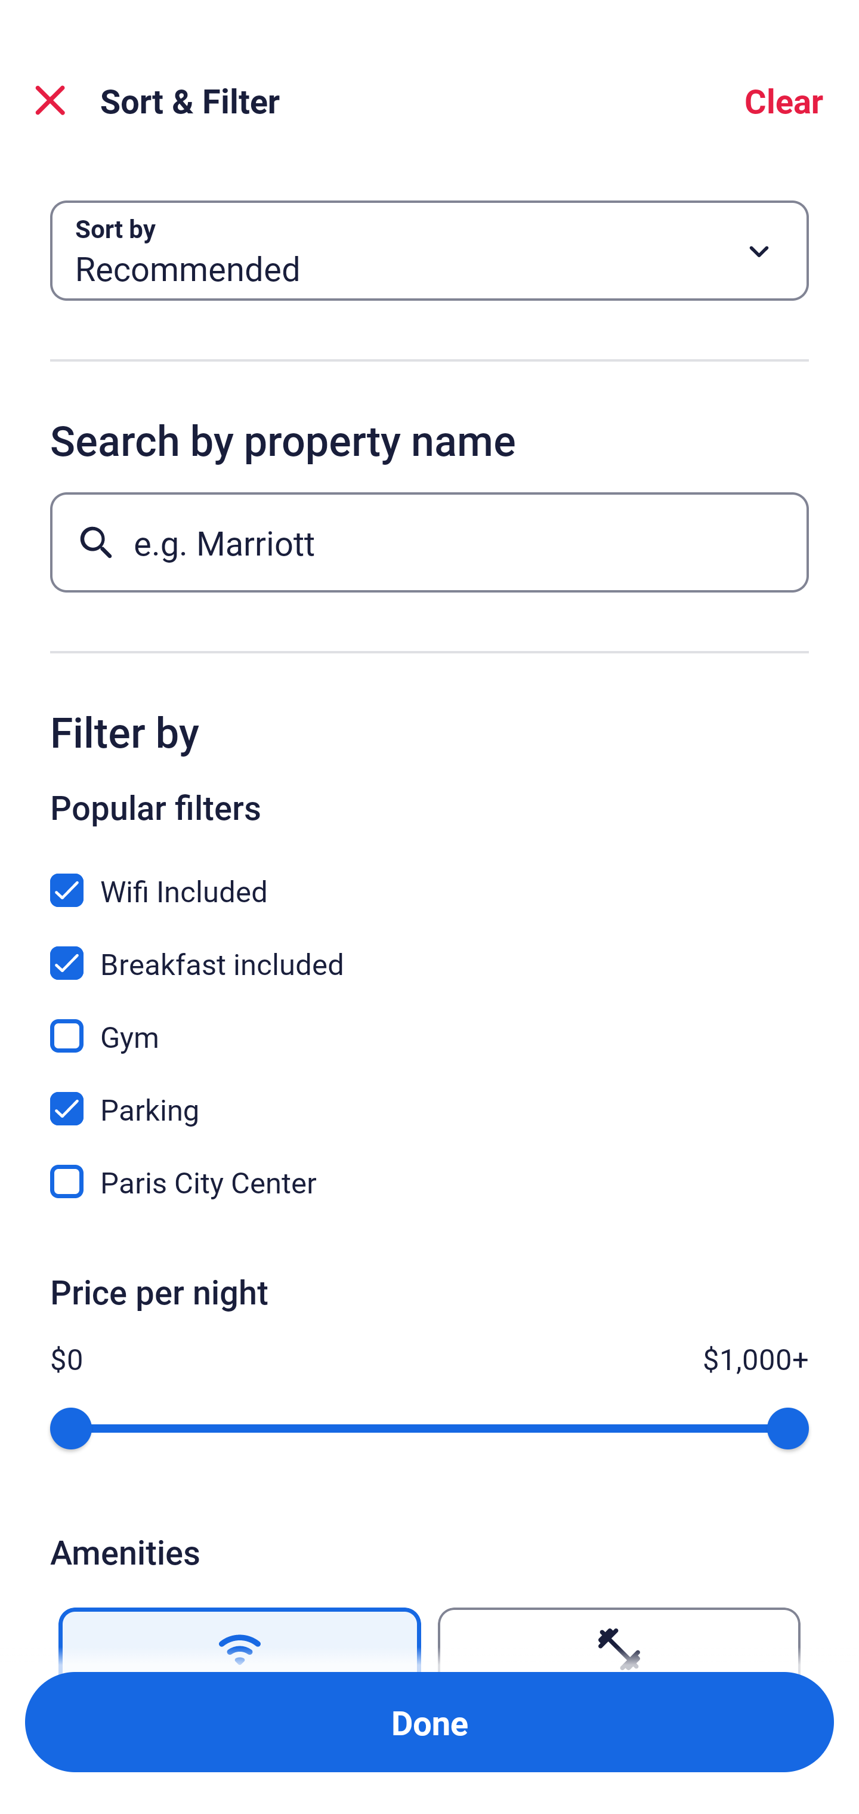  I want to click on e.g. Marriott Button, so click(429, 542).